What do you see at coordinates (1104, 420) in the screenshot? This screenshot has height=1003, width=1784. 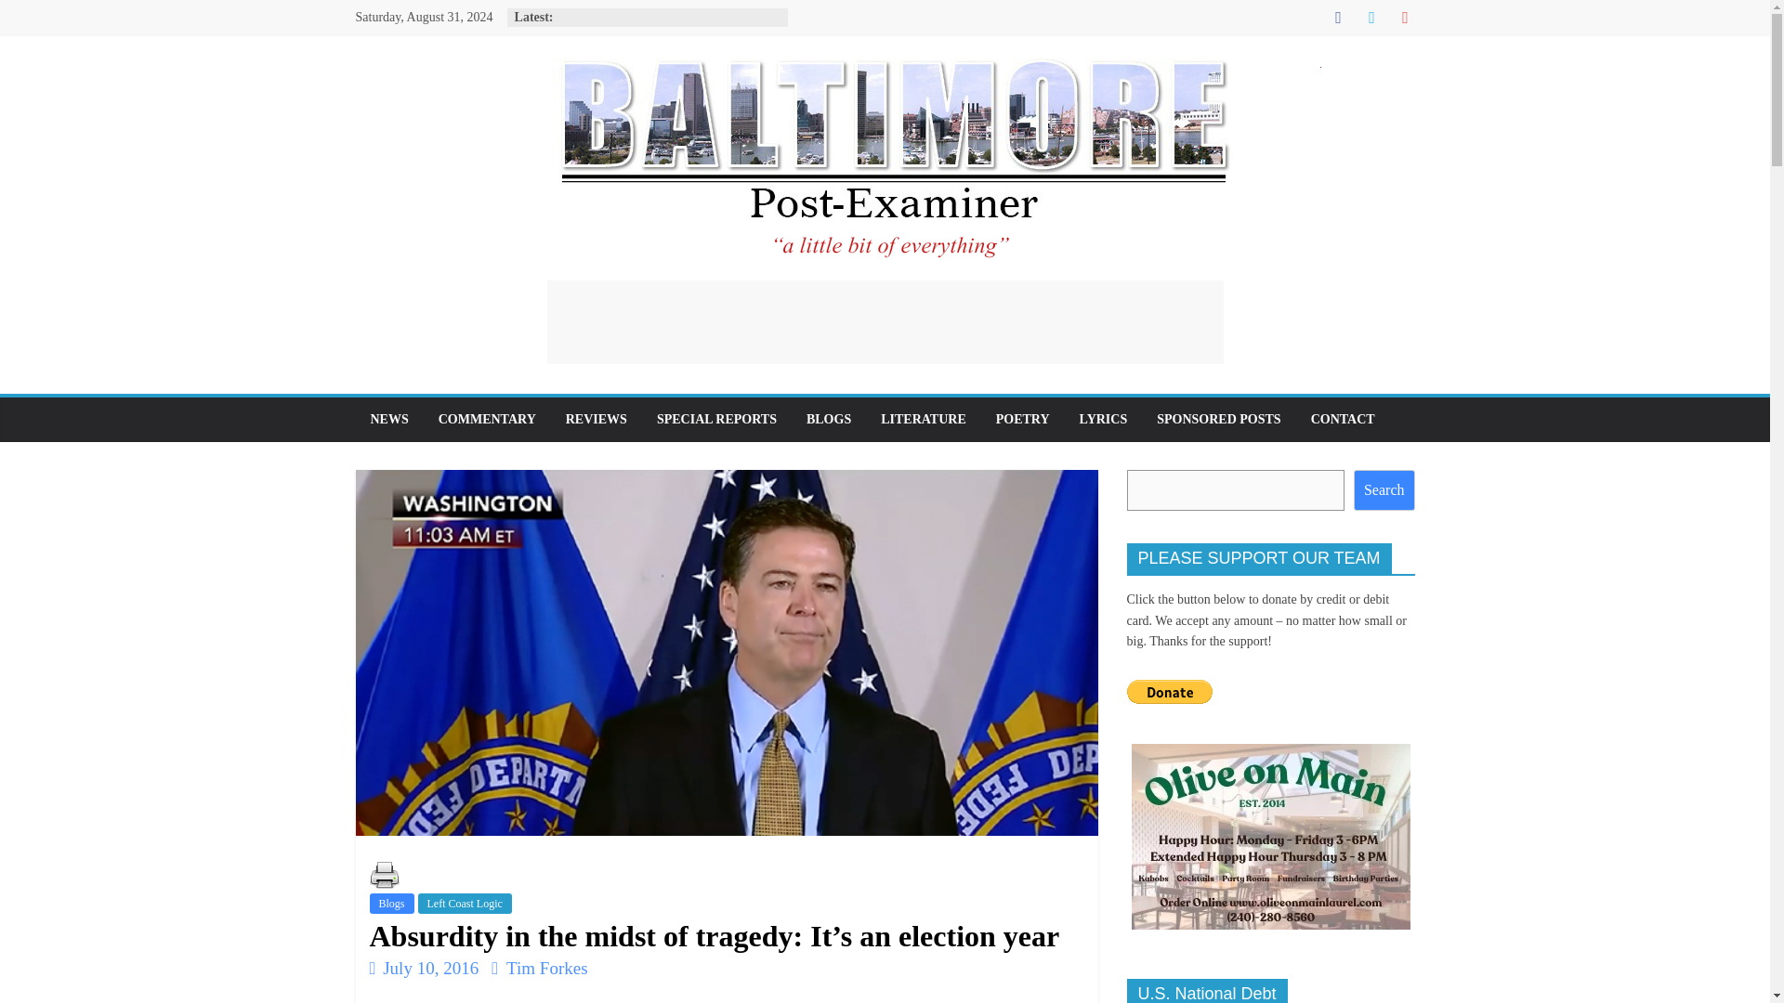 I see `LYRICS` at bounding box center [1104, 420].